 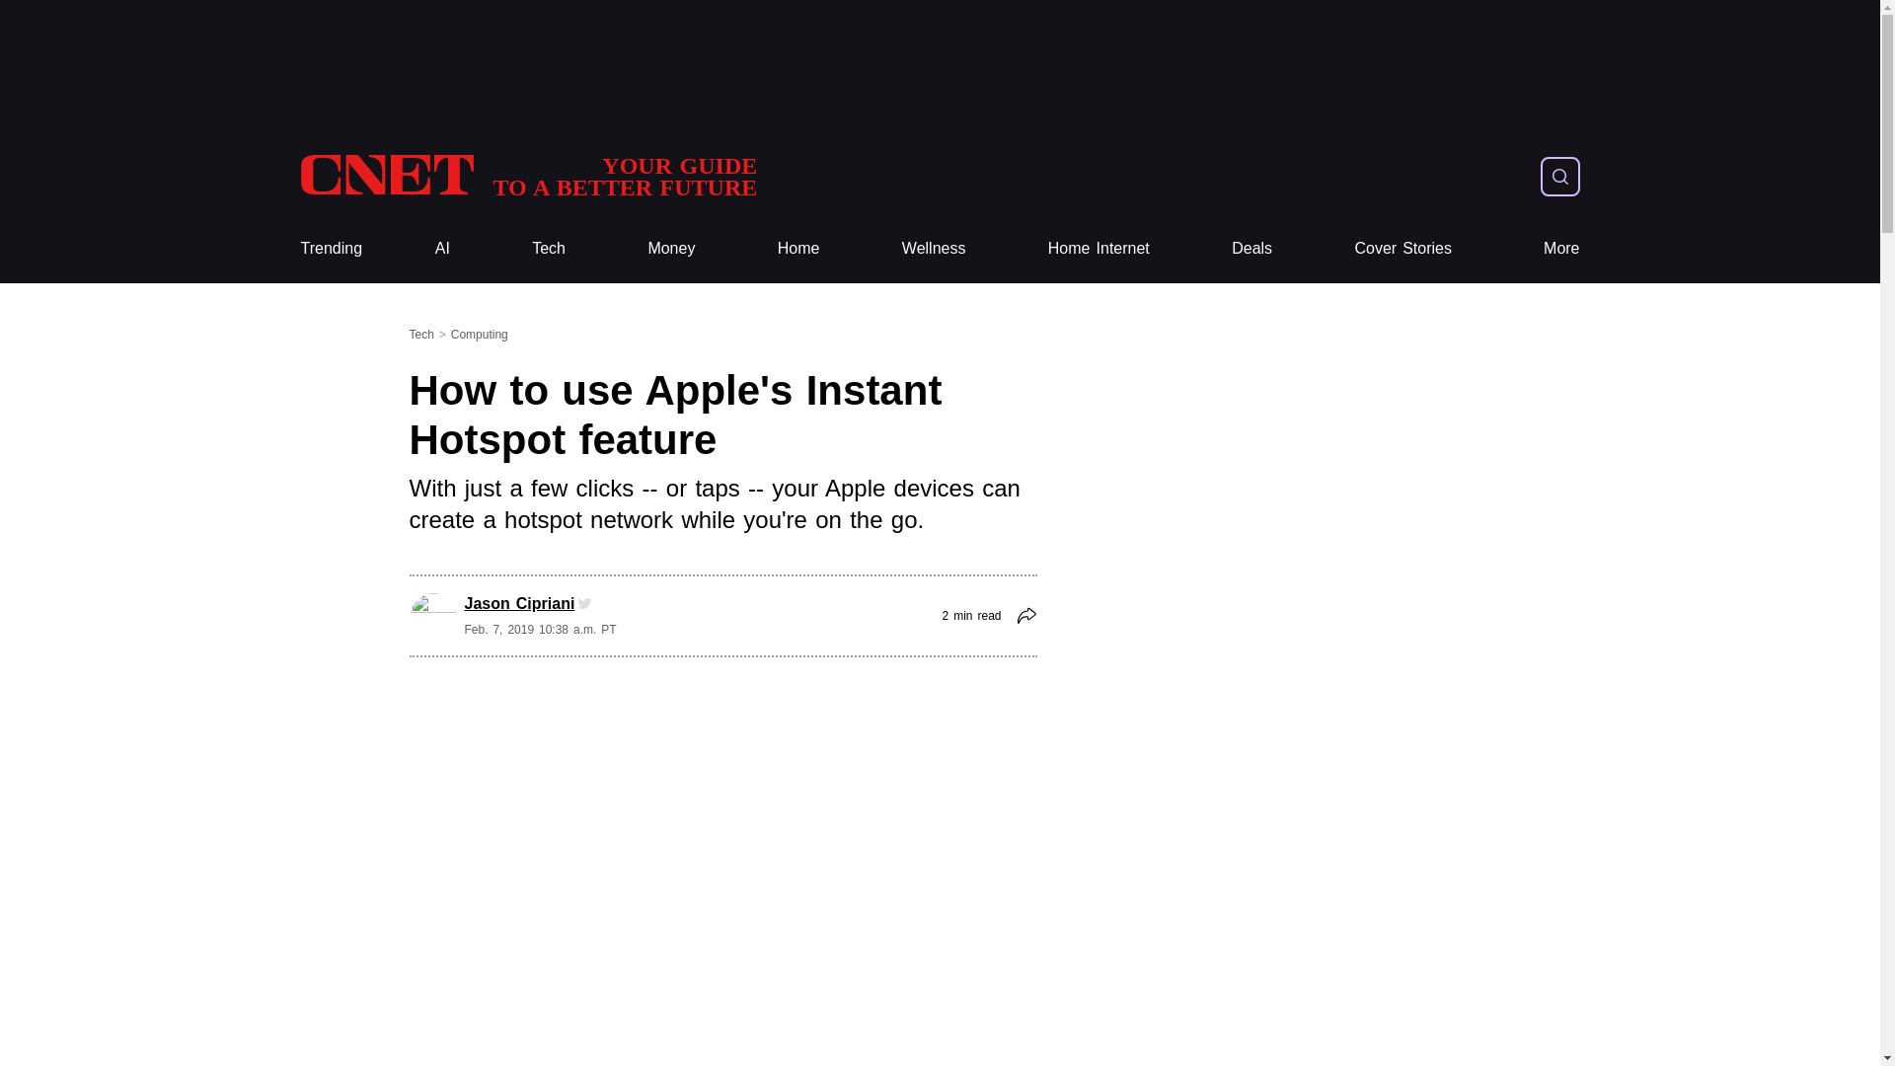 What do you see at coordinates (527, 176) in the screenshot?
I see `CNET` at bounding box center [527, 176].